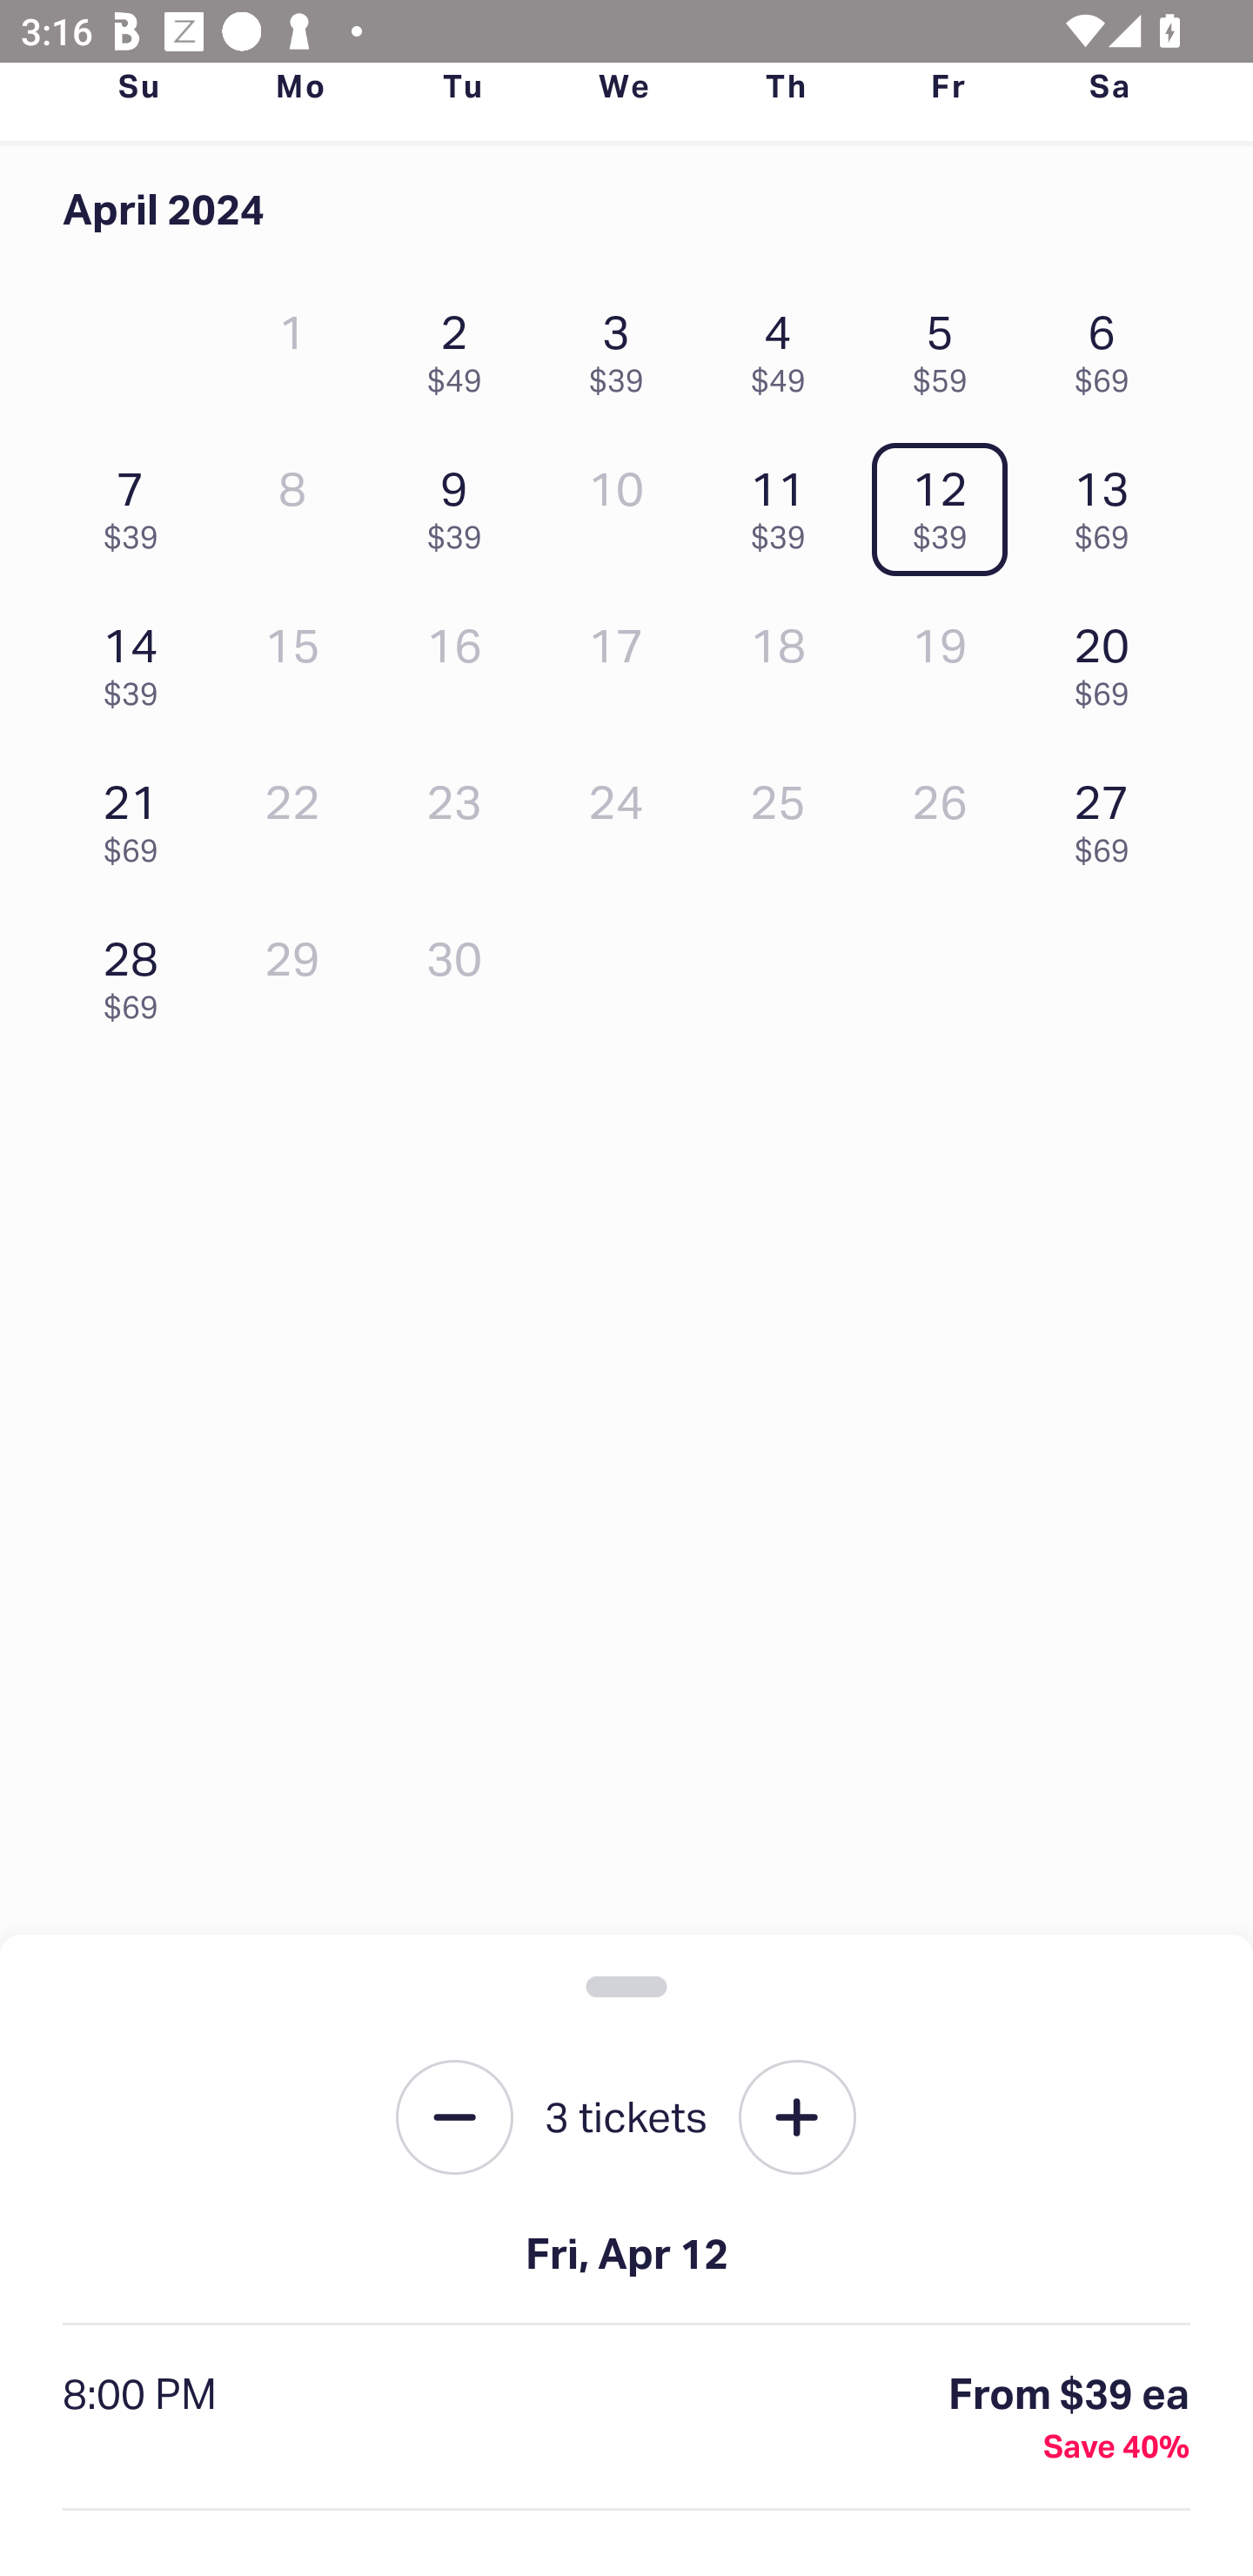 The image size is (1253, 2576). Describe the element at coordinates (138, 816) in the screenshot. I see `21 $69` at that location.